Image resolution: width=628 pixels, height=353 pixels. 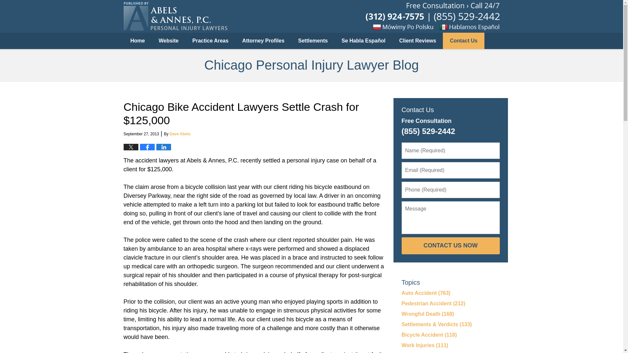 I want to click on Mowimy po polsku, so click(x=408, y=27).